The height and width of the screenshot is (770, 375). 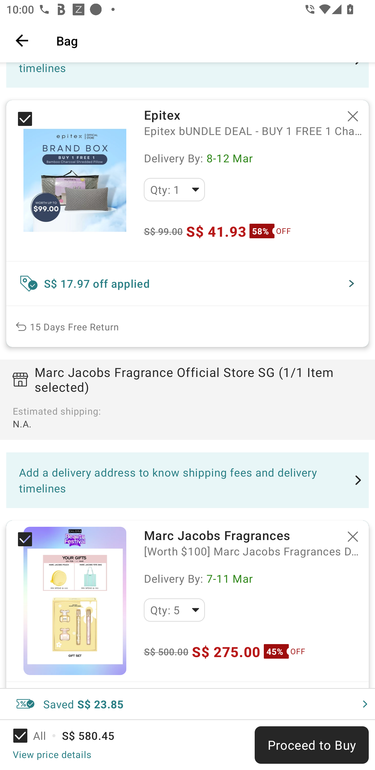 I want to click on S$ 17.97 off applied, so click(x=187, y=284).